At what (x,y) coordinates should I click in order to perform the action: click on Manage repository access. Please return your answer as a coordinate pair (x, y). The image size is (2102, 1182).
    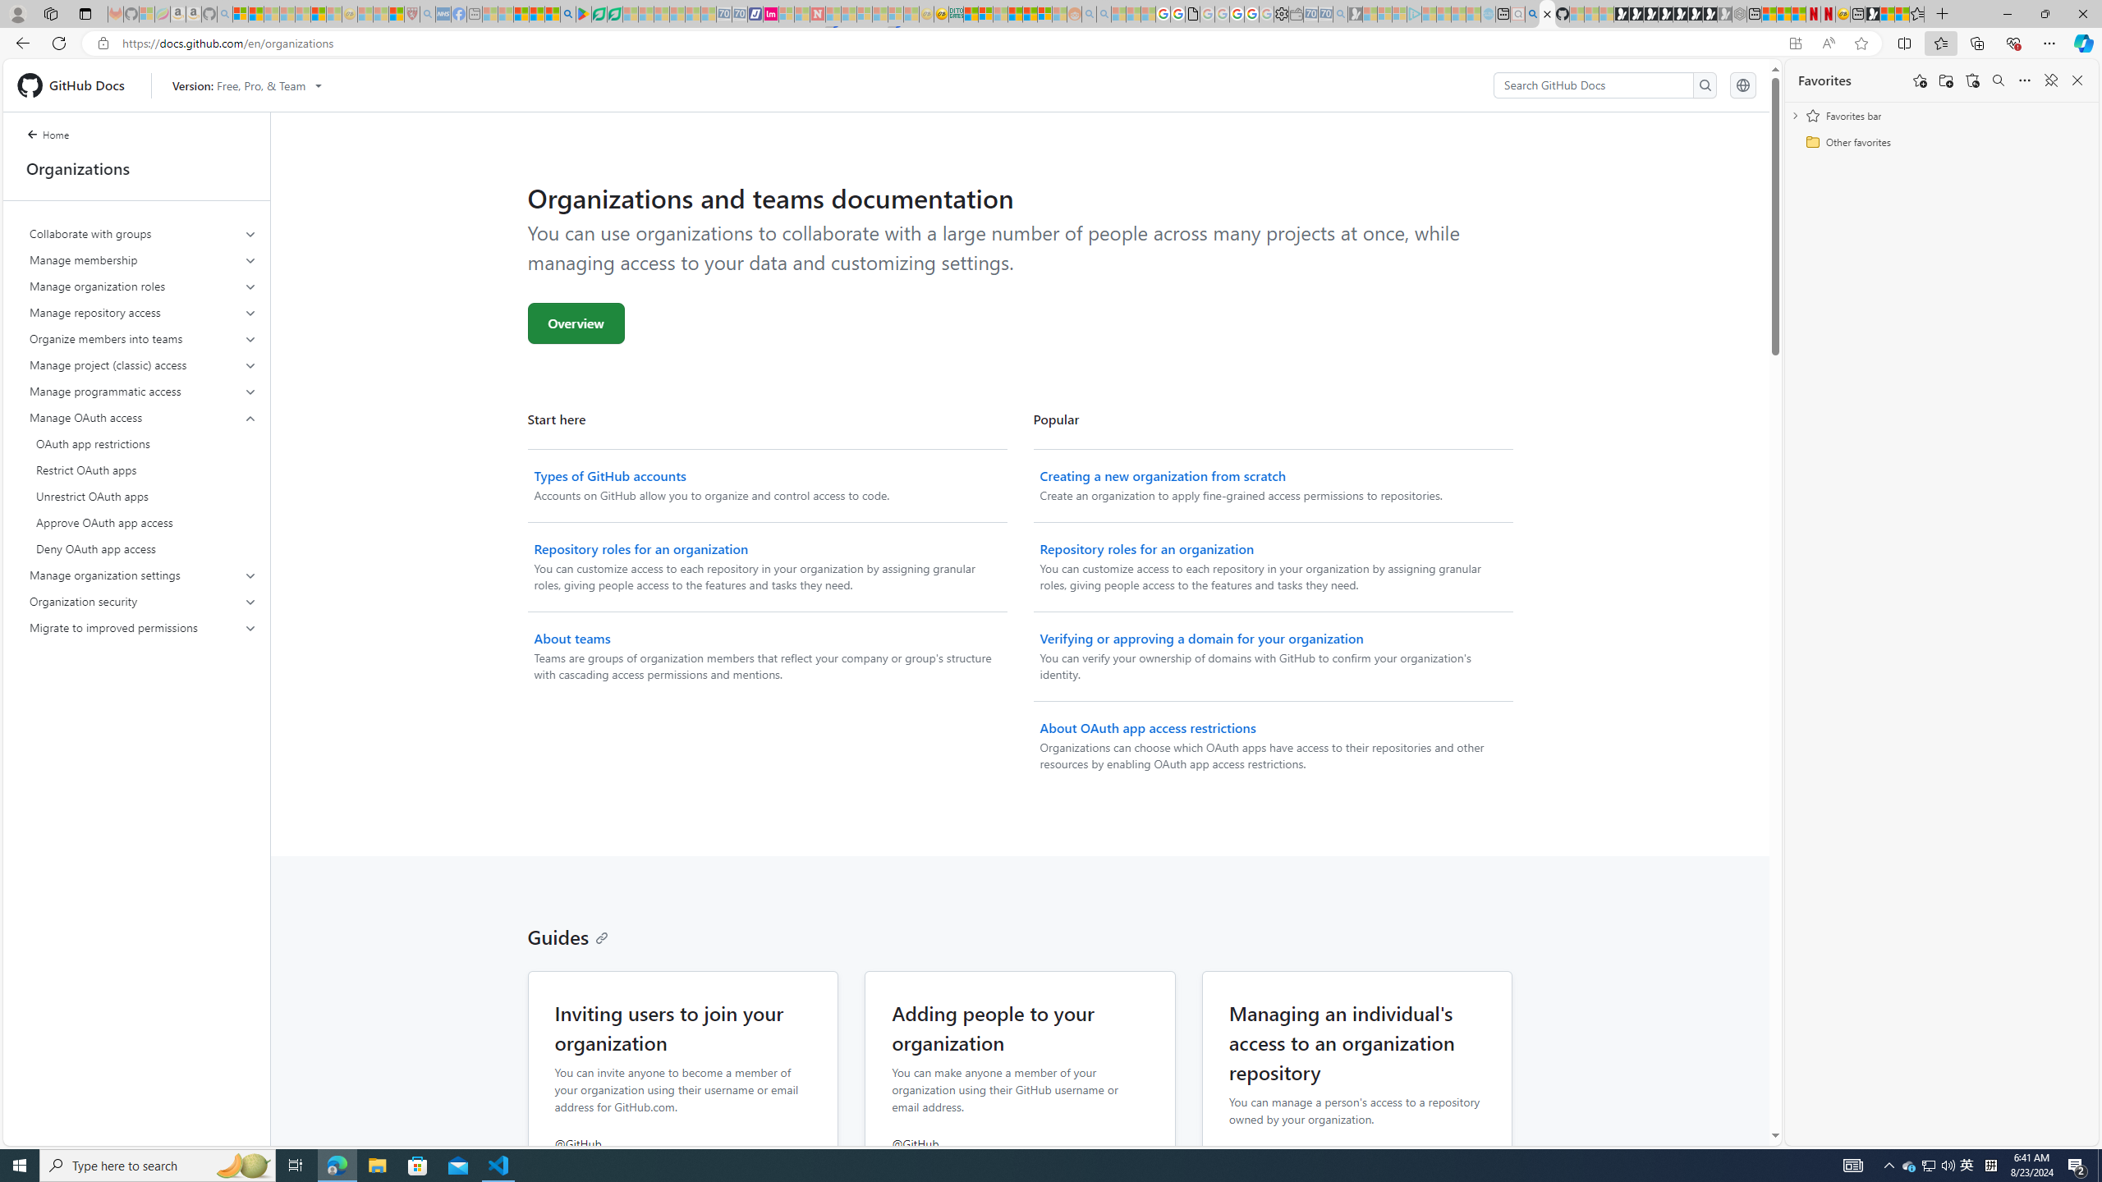
    Looking at the image, I should click on (144, 312).